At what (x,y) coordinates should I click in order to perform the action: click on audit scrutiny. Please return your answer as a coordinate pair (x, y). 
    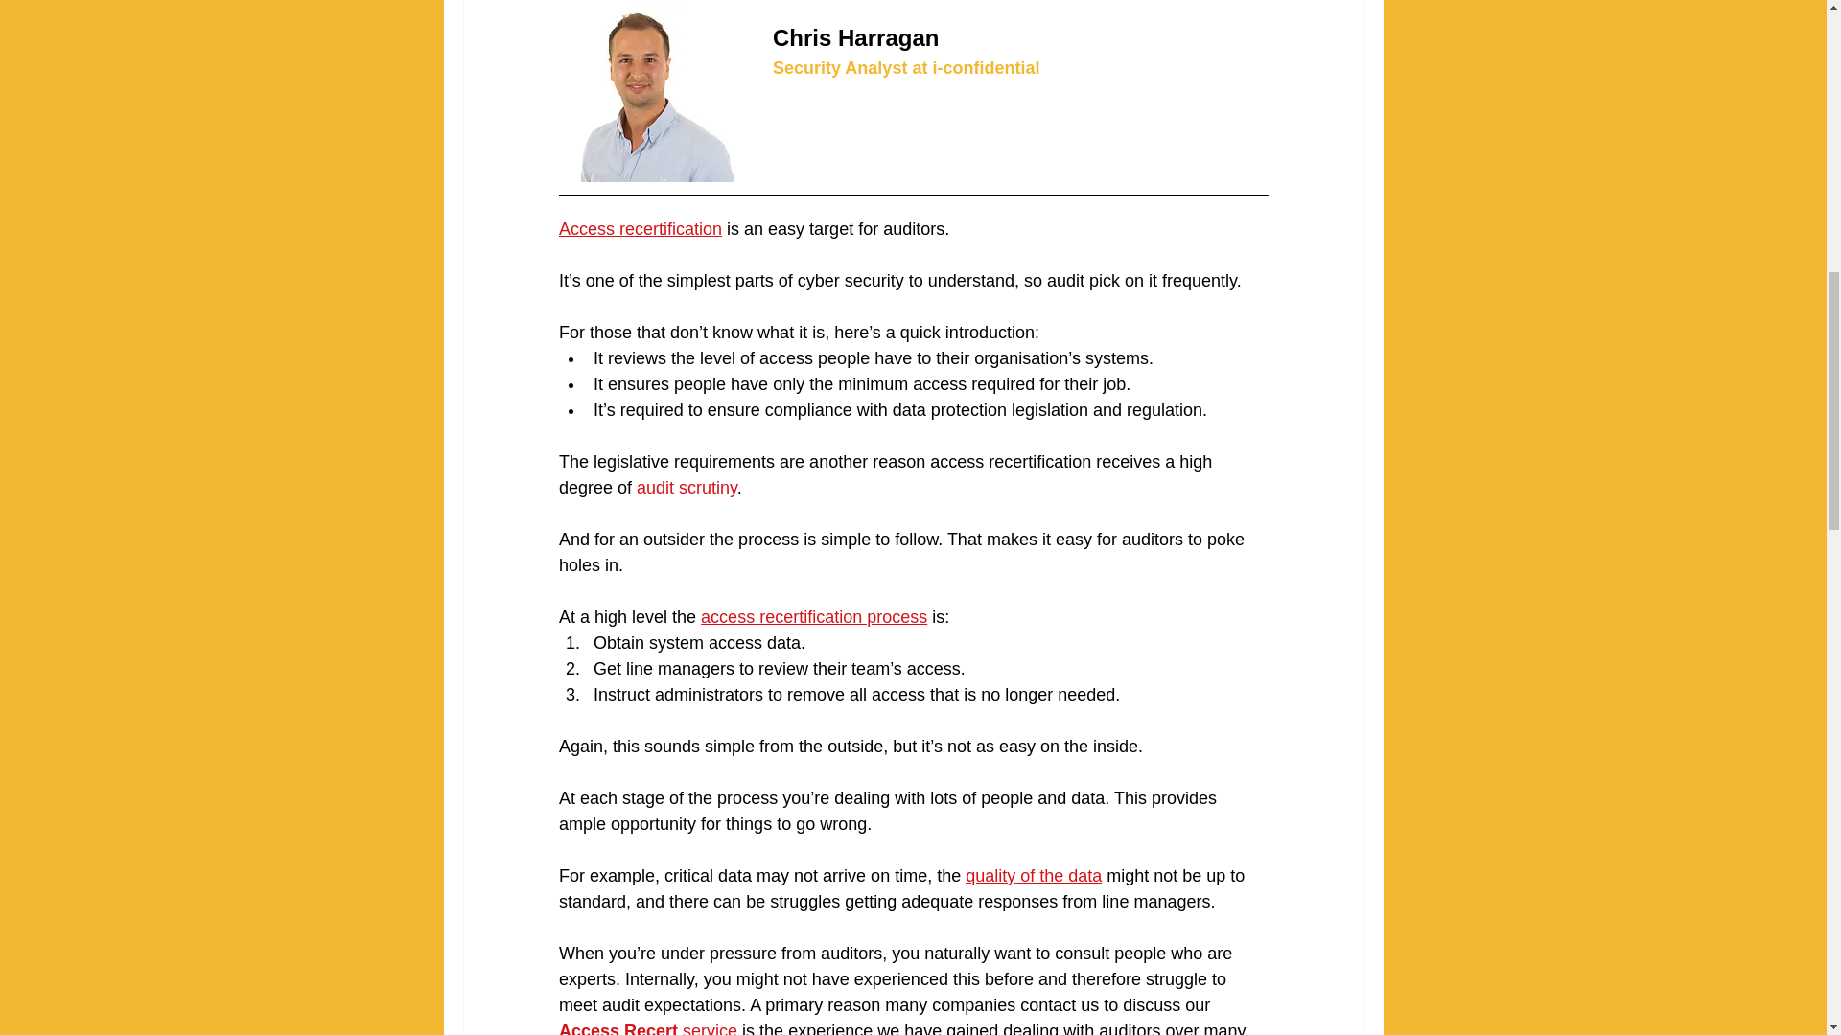
    Looking at the image, I should click on (687, 487).